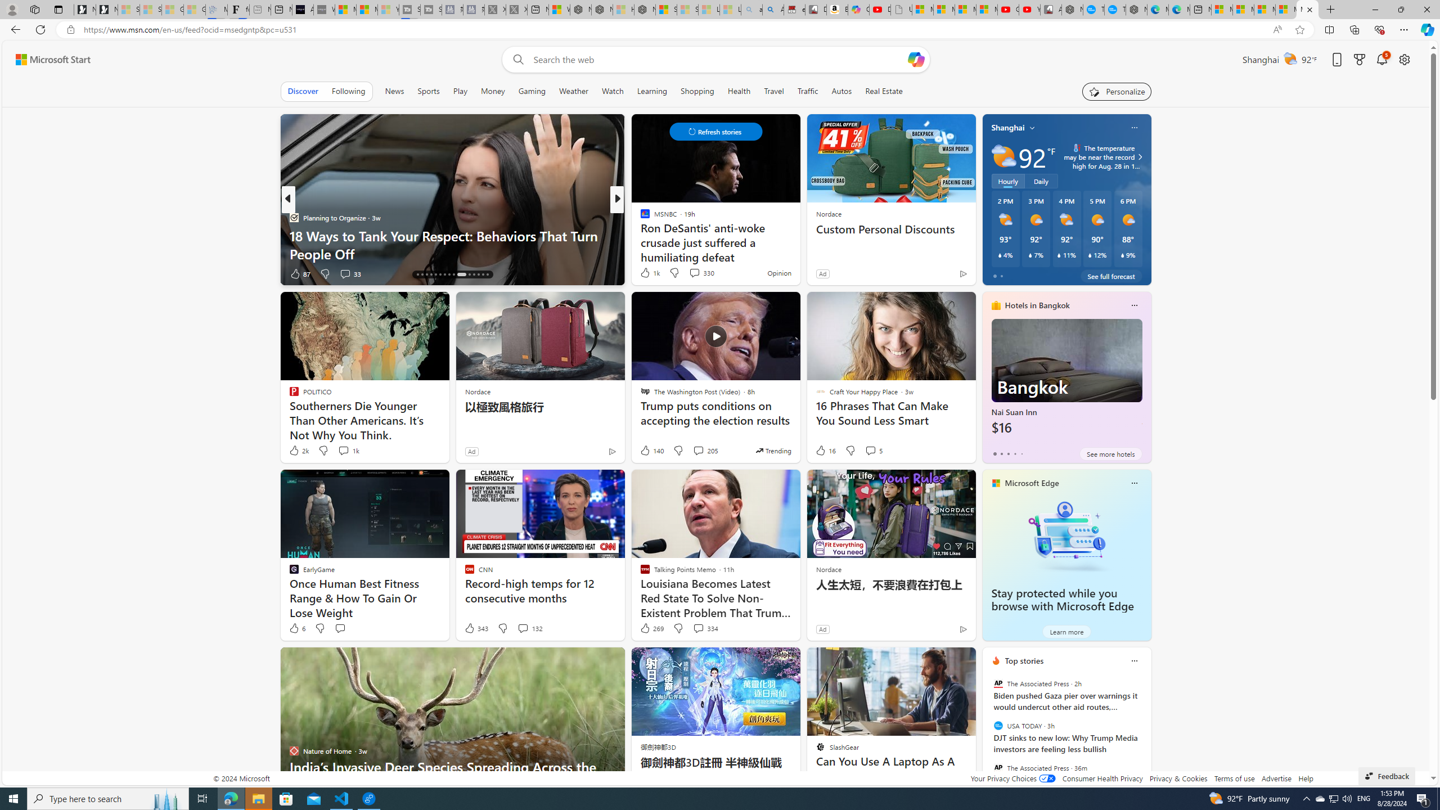 This screenshot has width=1440, height=810. What do you see at coordinates (1024, 660) in the screenshot?
I see `Top stories` at bounding box center [1024, 660].